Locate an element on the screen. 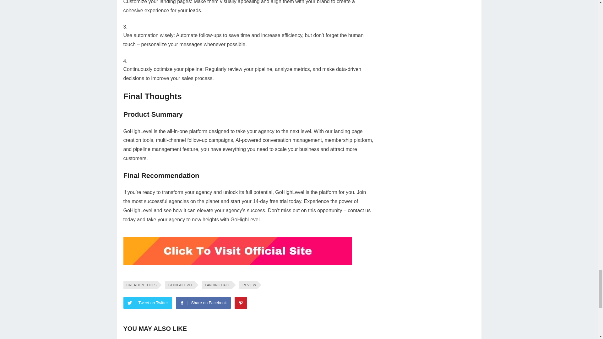 This screenshot has height=339, width=603. LANDING PAGE is located at coordinates (217, 285).